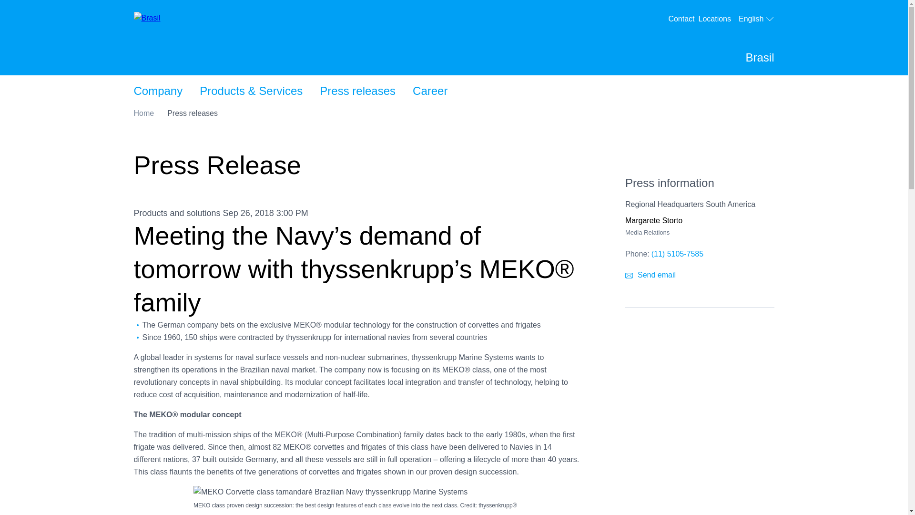 Image resolution: width=915 pixels, height=515 pixels. I want to click on Career, so click(717, 19).